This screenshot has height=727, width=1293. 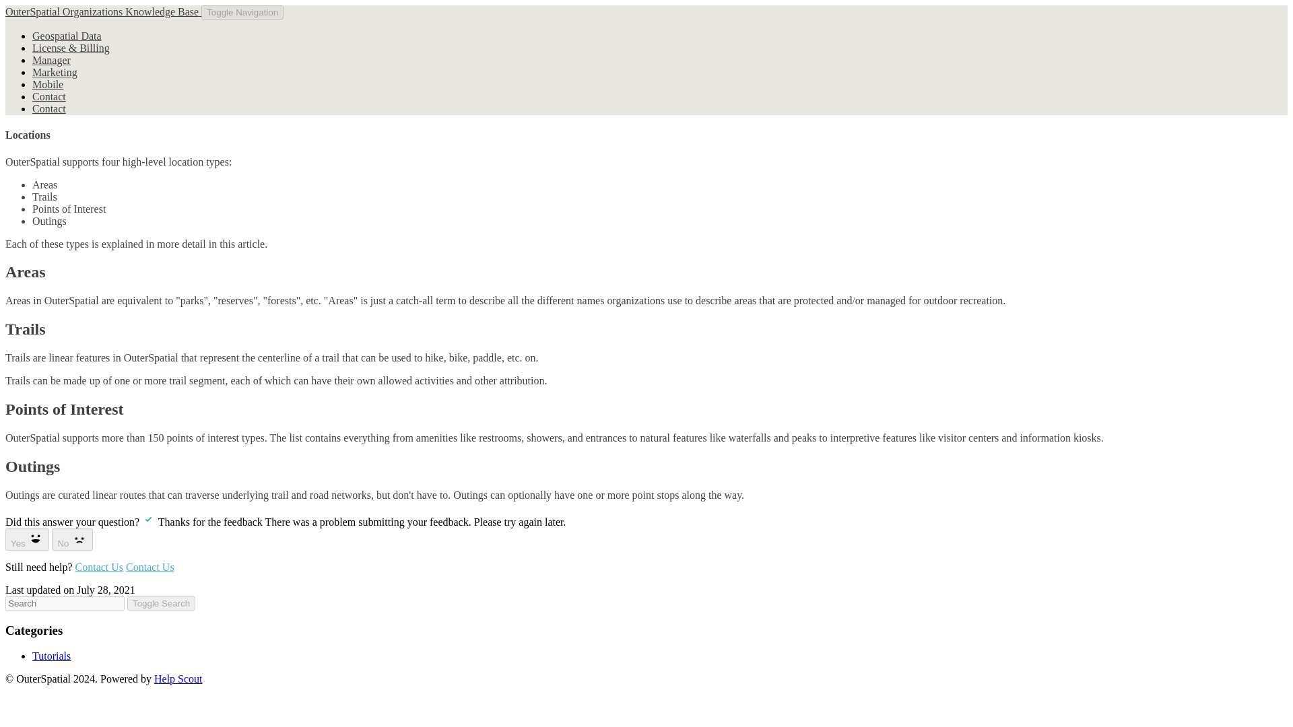 What do you see at coordinates (72, 539) in the screenshot?
I see `No` at bounding box center [72, 539].